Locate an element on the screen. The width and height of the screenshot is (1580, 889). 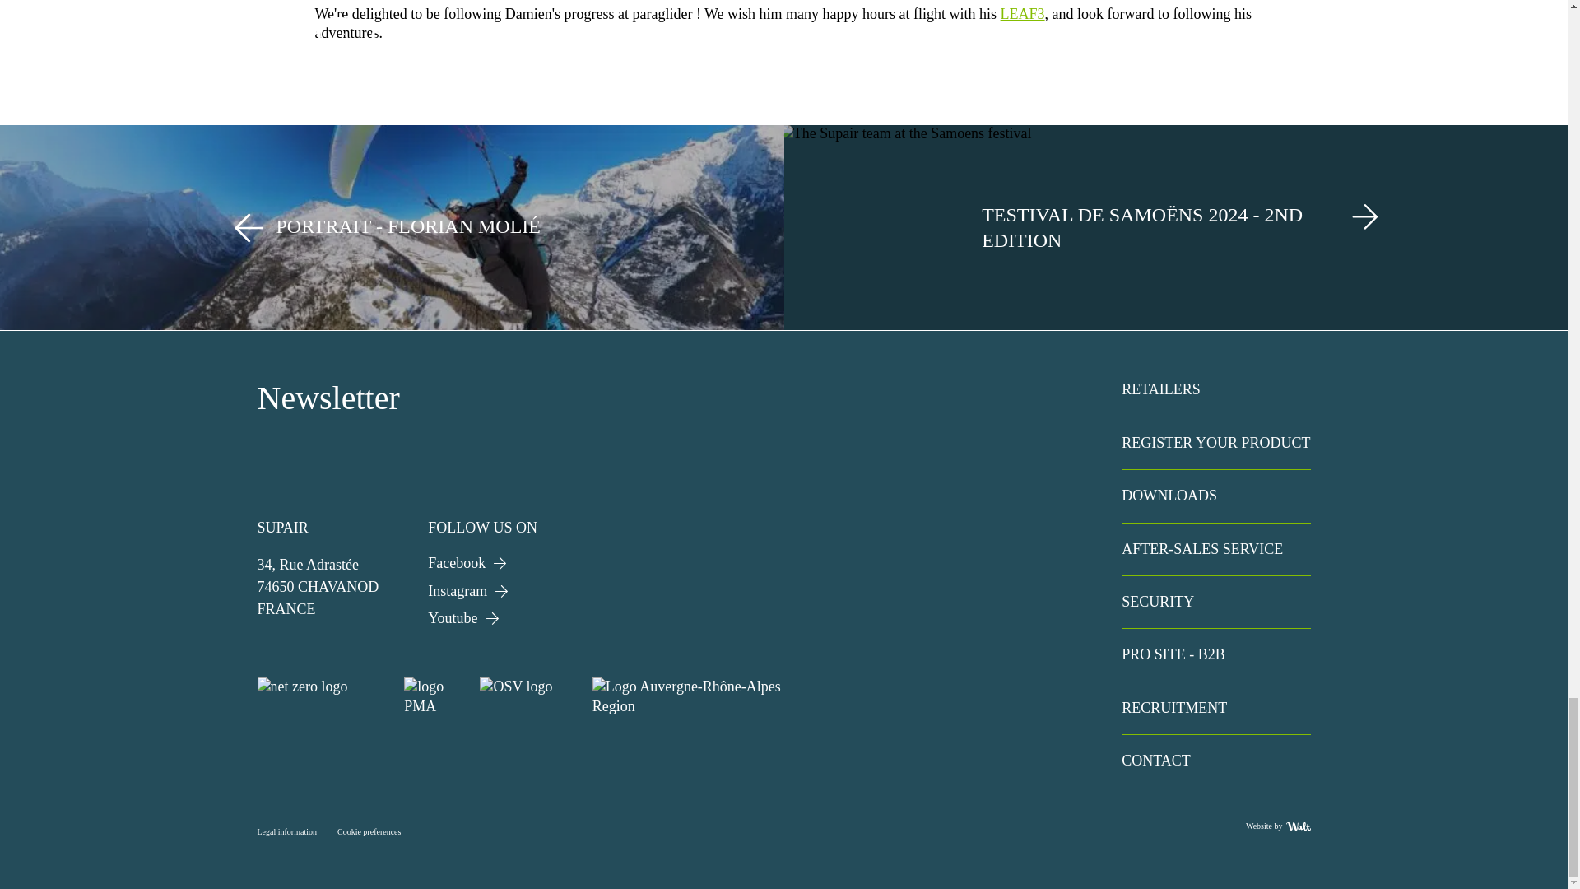
Youtube is located at coordinates (482, 617).